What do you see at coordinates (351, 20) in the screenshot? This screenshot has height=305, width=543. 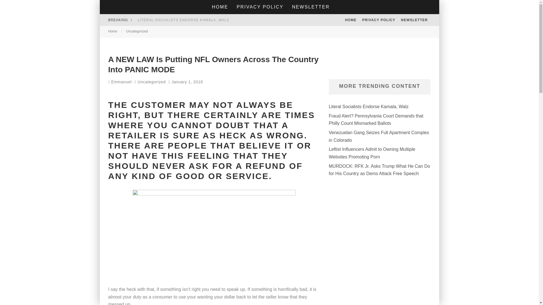 I see `HOME` at bounding box center [351, 20].